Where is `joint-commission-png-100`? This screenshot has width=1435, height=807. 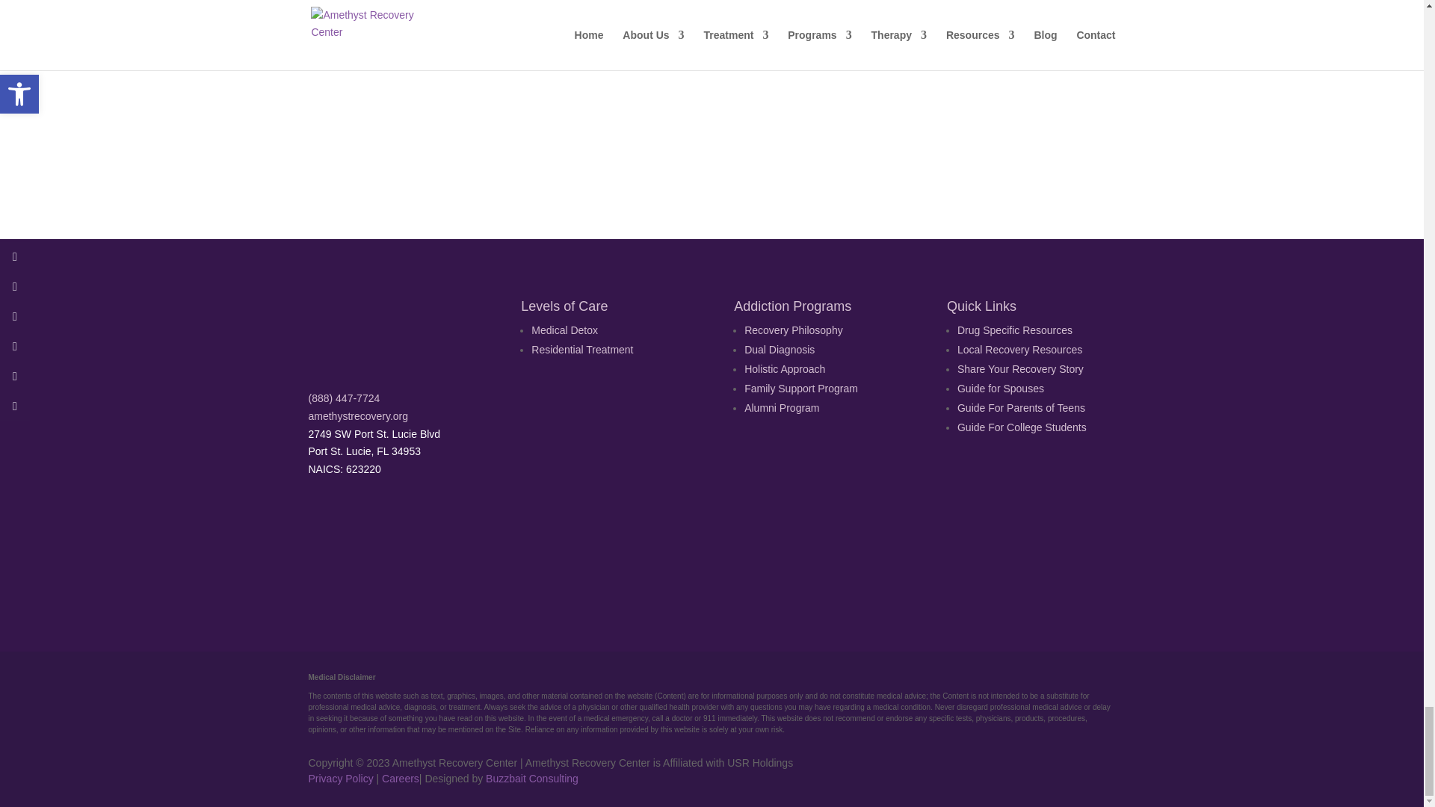
joint-commission-png-100 is located at coordinates (499, 537).